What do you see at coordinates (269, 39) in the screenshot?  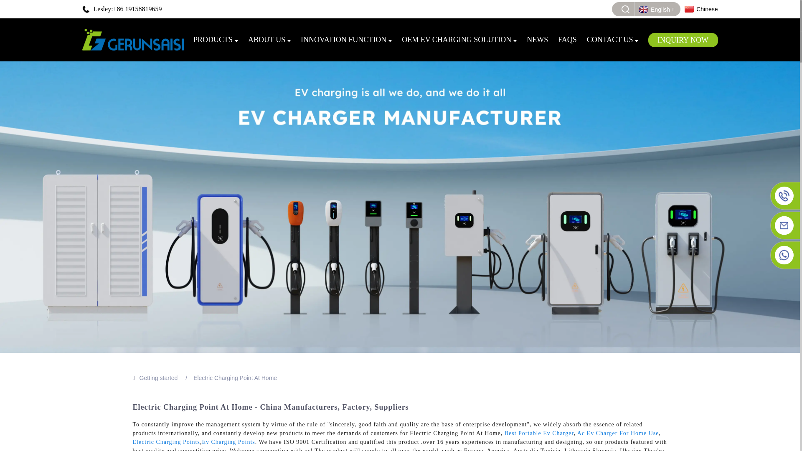 I see `ABOUT US` at bounding box center [269, 39].